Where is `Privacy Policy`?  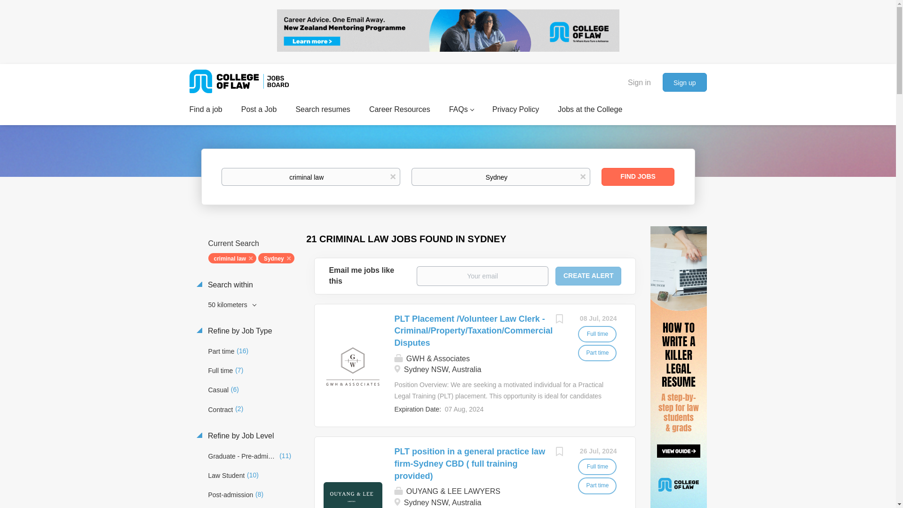 Privacy Policy is located at coordinates (515, 111).